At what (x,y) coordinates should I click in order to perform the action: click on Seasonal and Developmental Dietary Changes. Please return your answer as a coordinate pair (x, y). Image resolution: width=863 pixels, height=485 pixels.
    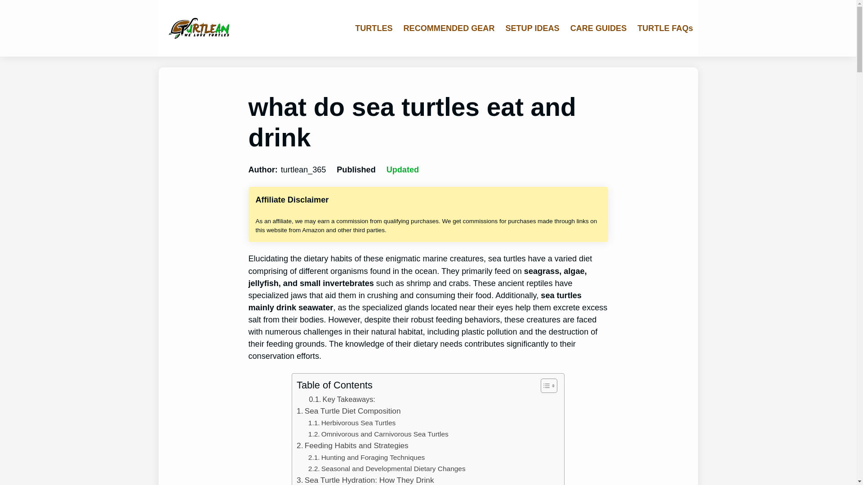
    Looking at the image, I should click on (387, 469).